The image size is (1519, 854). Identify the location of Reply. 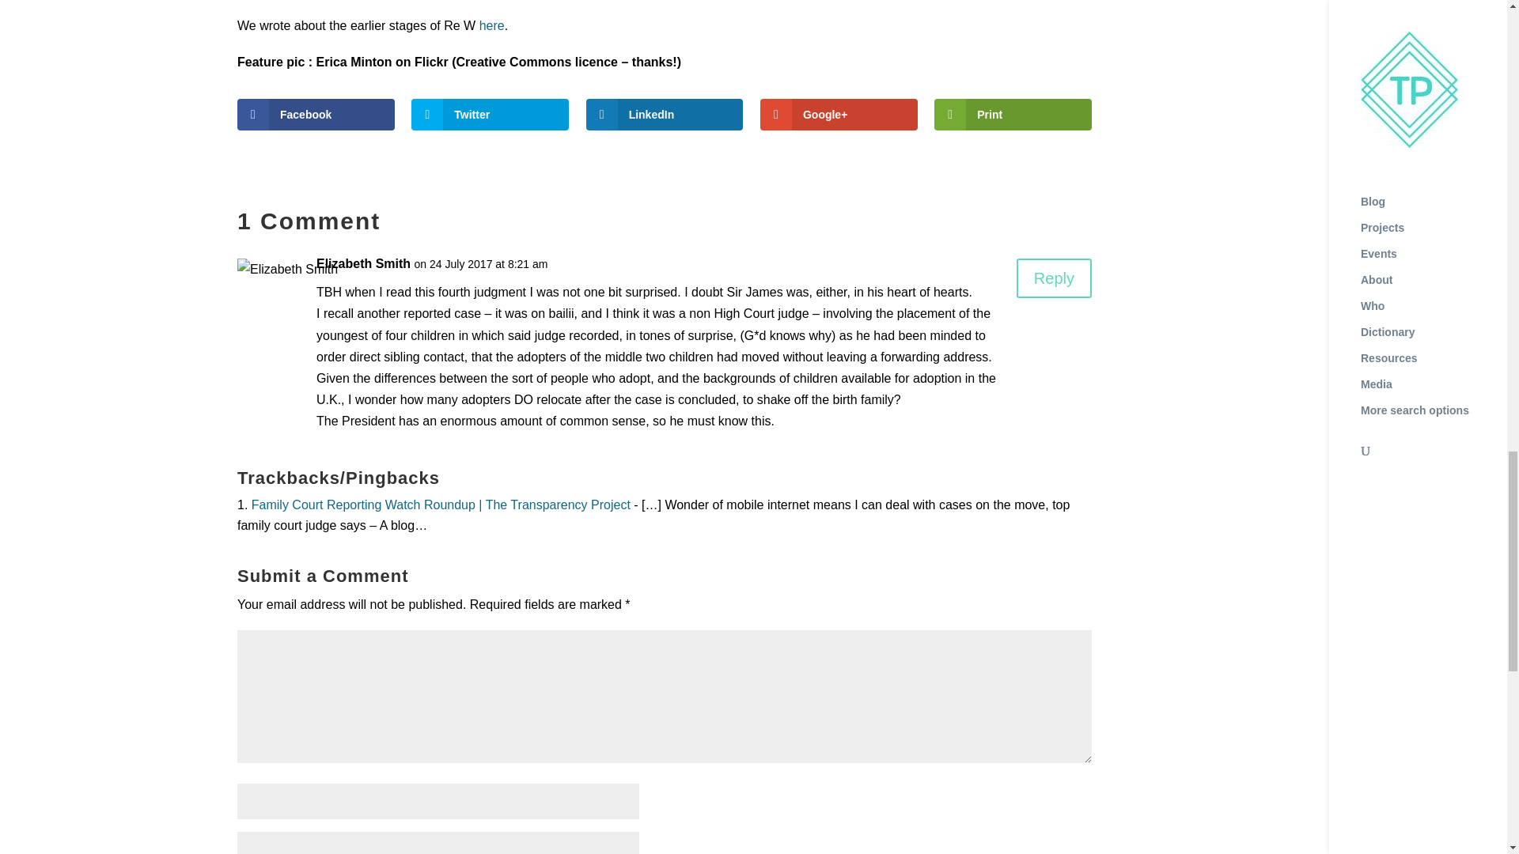
(1054, 278).